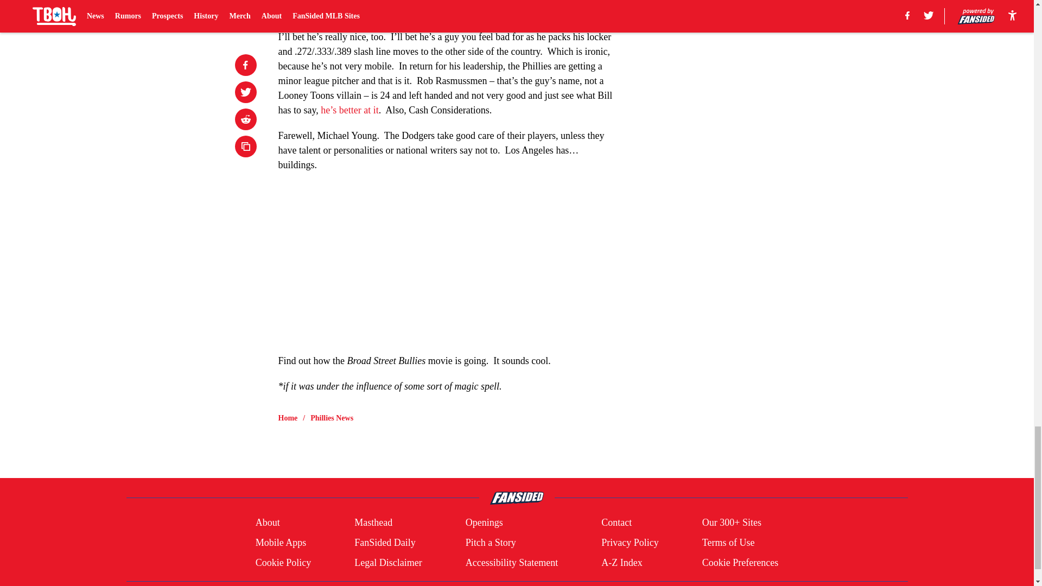  What do you see at coordinates (332, 418) in the screenshot?
I see `Phillies News` at bounding box center [332, 418].